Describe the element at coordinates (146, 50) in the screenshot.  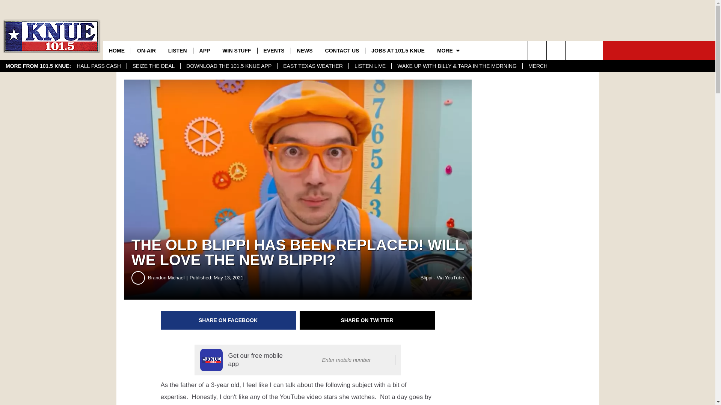
I see `ON-AIR` at that location.